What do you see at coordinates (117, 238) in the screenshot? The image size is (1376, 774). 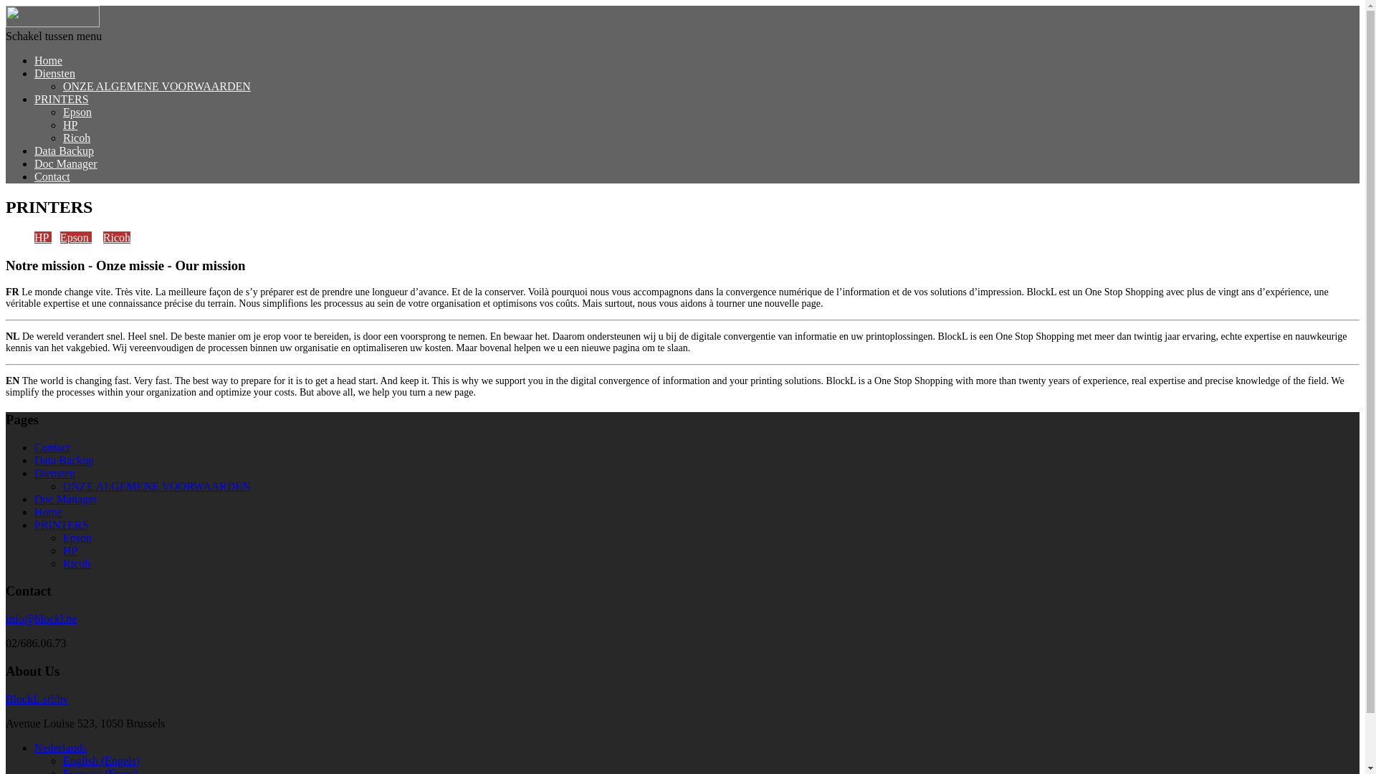 I see `Ricoh` at bounding box center [117, 238].